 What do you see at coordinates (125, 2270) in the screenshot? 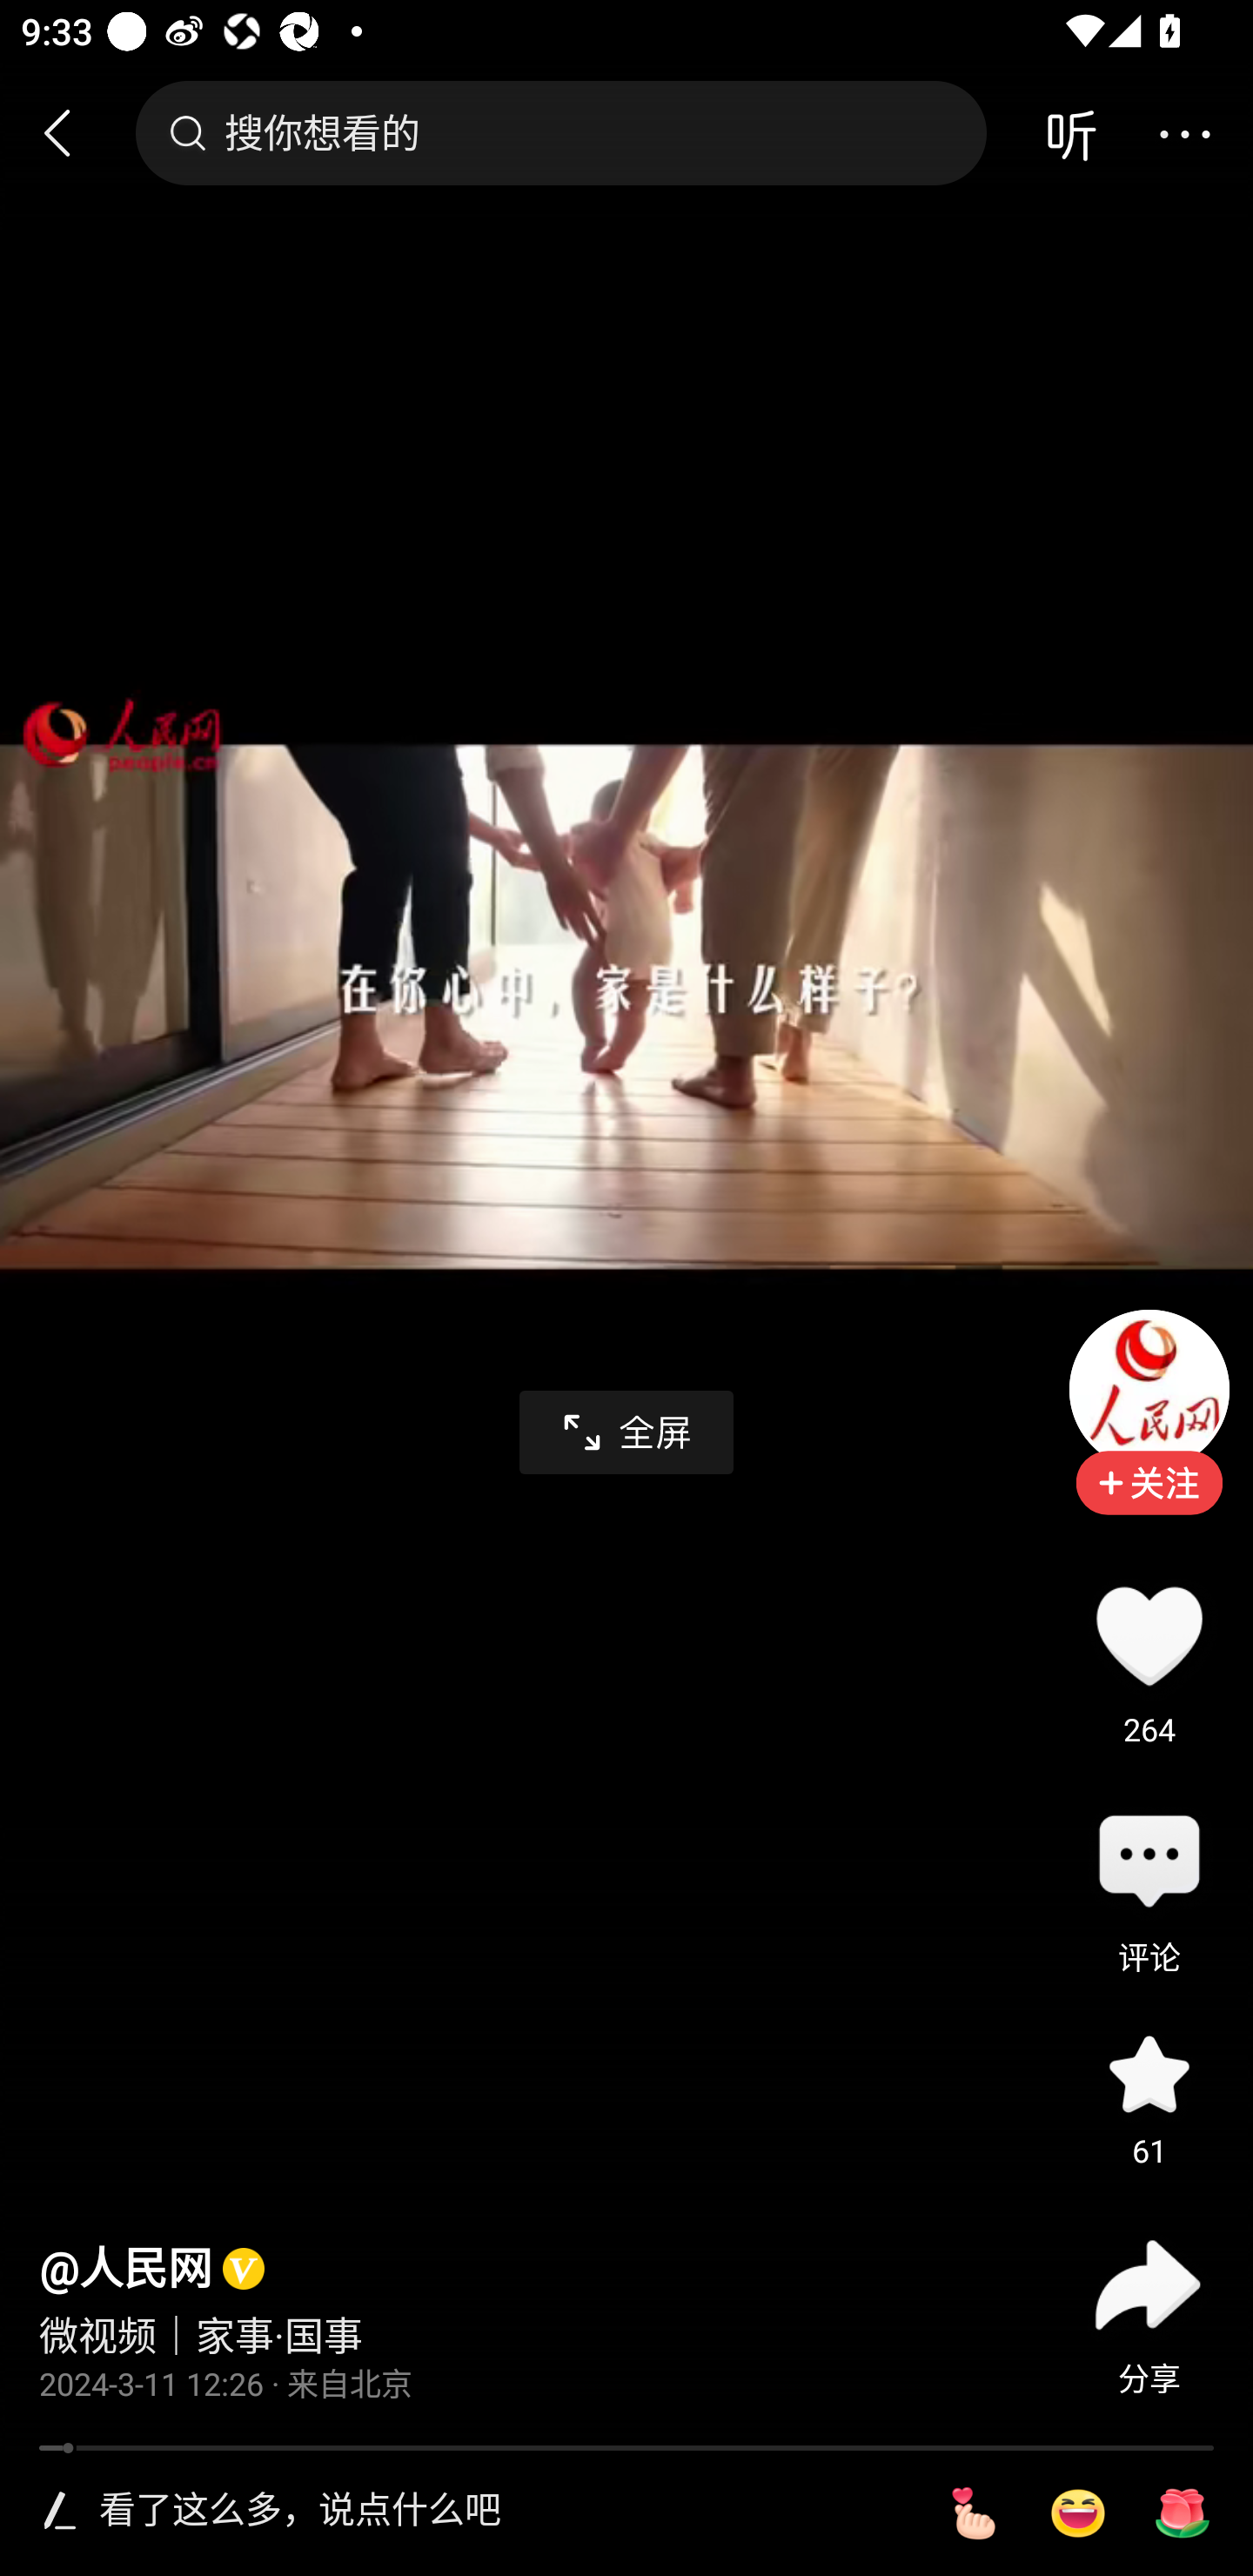
I see `@人民网` at bounding box center [125, 2270].